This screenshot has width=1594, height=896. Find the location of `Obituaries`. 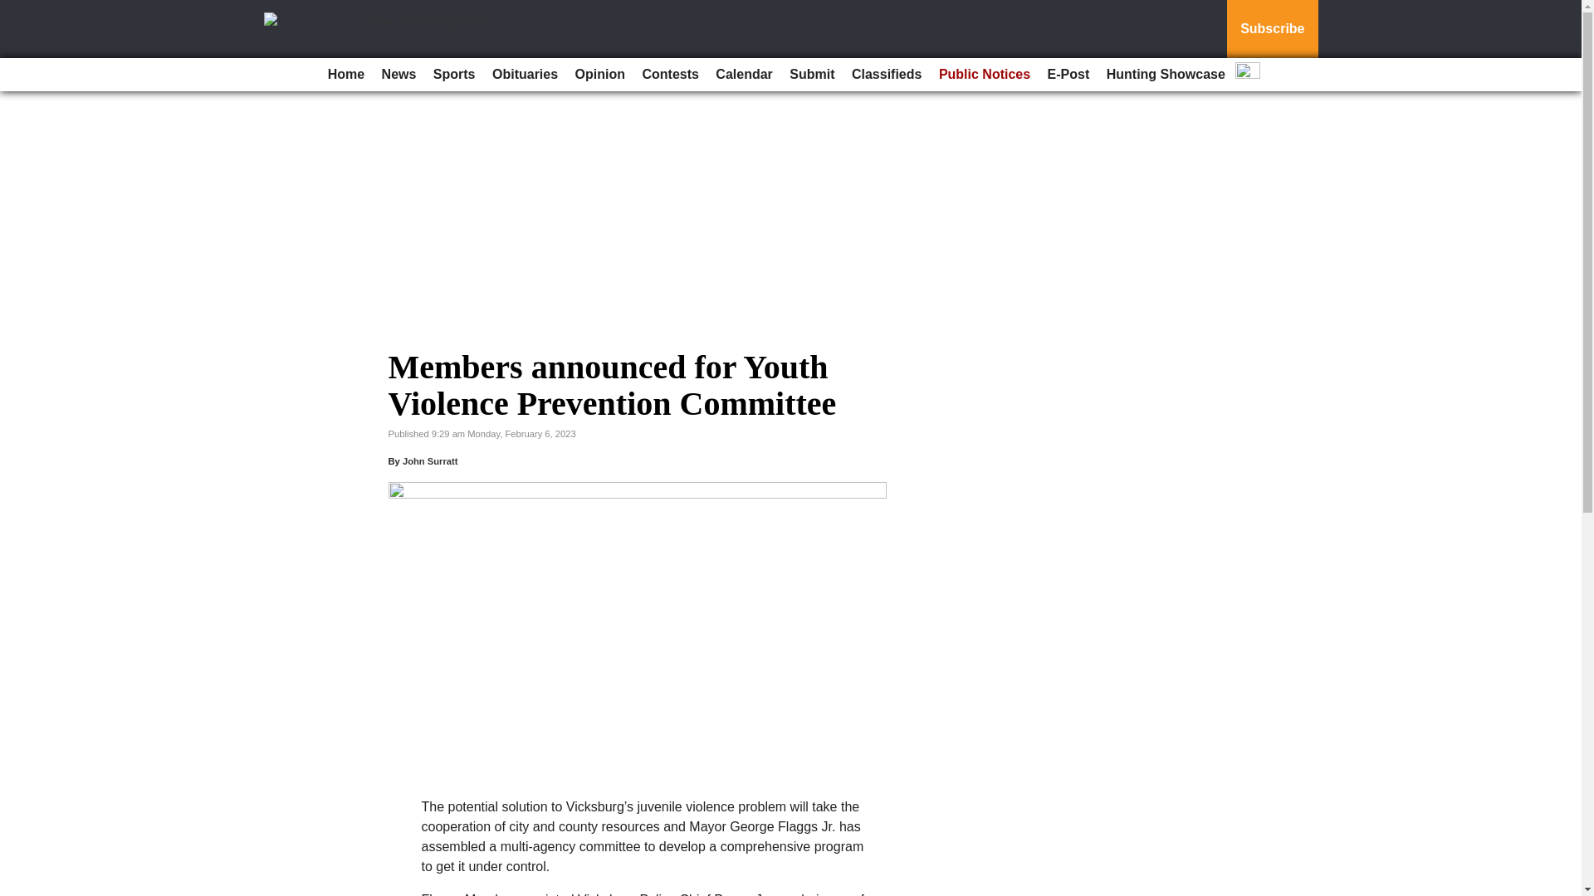

Obituaries is located at coordinates (525, 75).